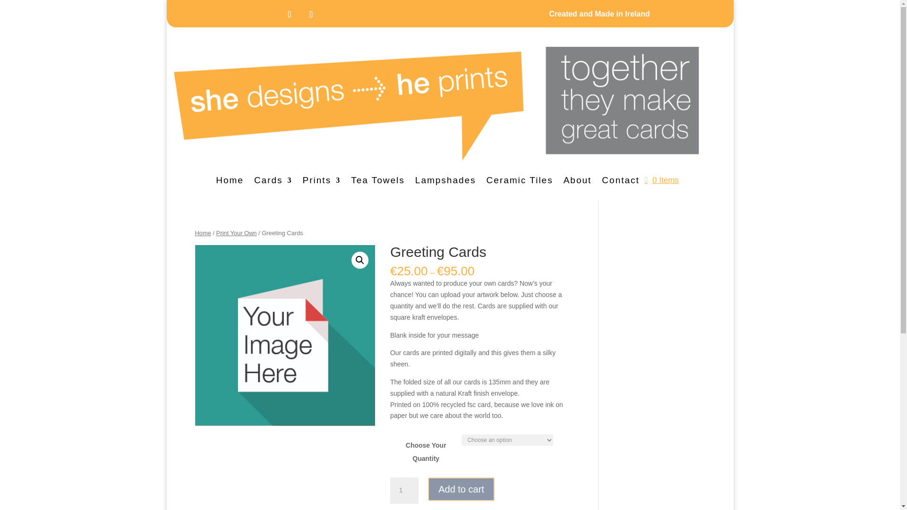 The width and height of the screenshot is (907, 510). What do you see at coordinates (273, 182) in the screenshot?
I see `Cards` at bounding box center [273, 182].